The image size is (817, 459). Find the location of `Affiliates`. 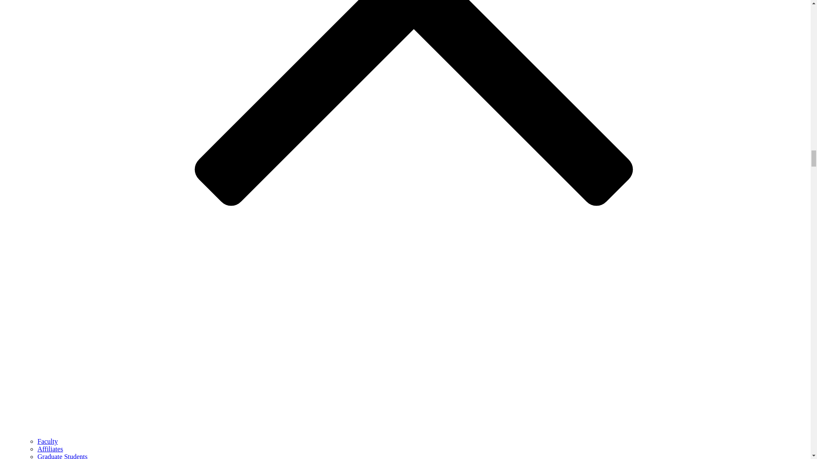

Affiliates is located at coordinates (50, 449).